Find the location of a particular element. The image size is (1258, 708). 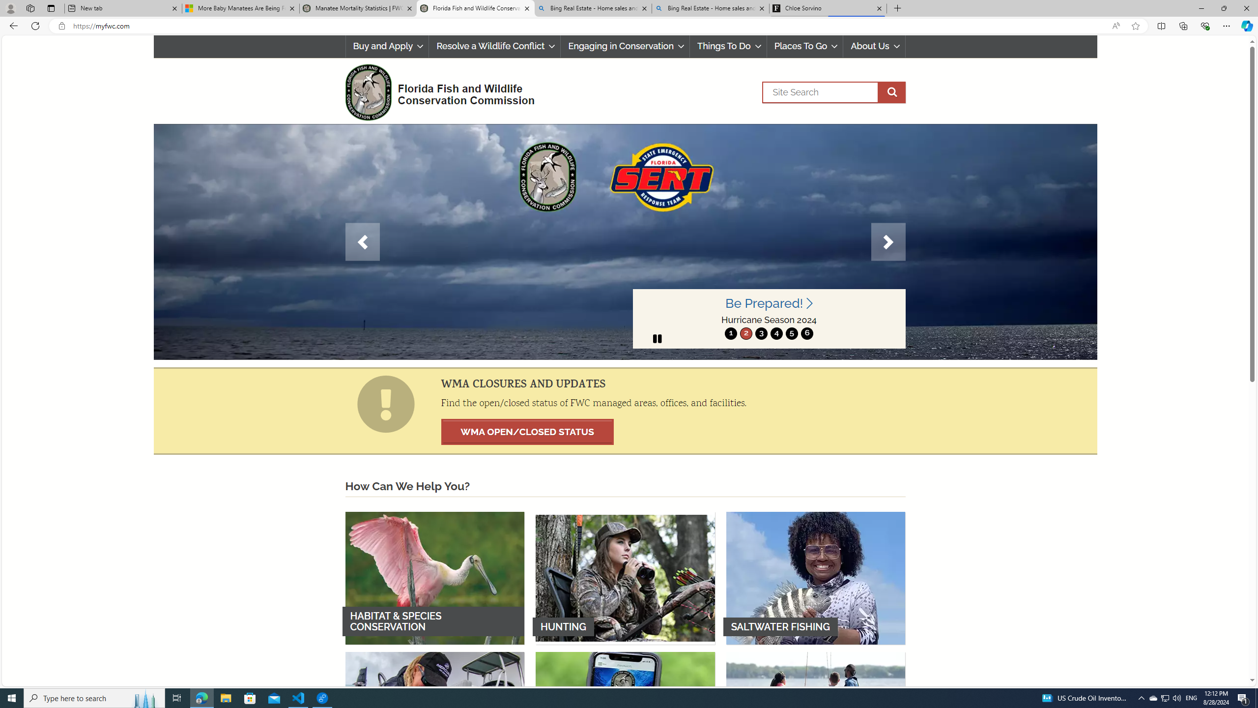

4 is located at coordinates (776, 333).